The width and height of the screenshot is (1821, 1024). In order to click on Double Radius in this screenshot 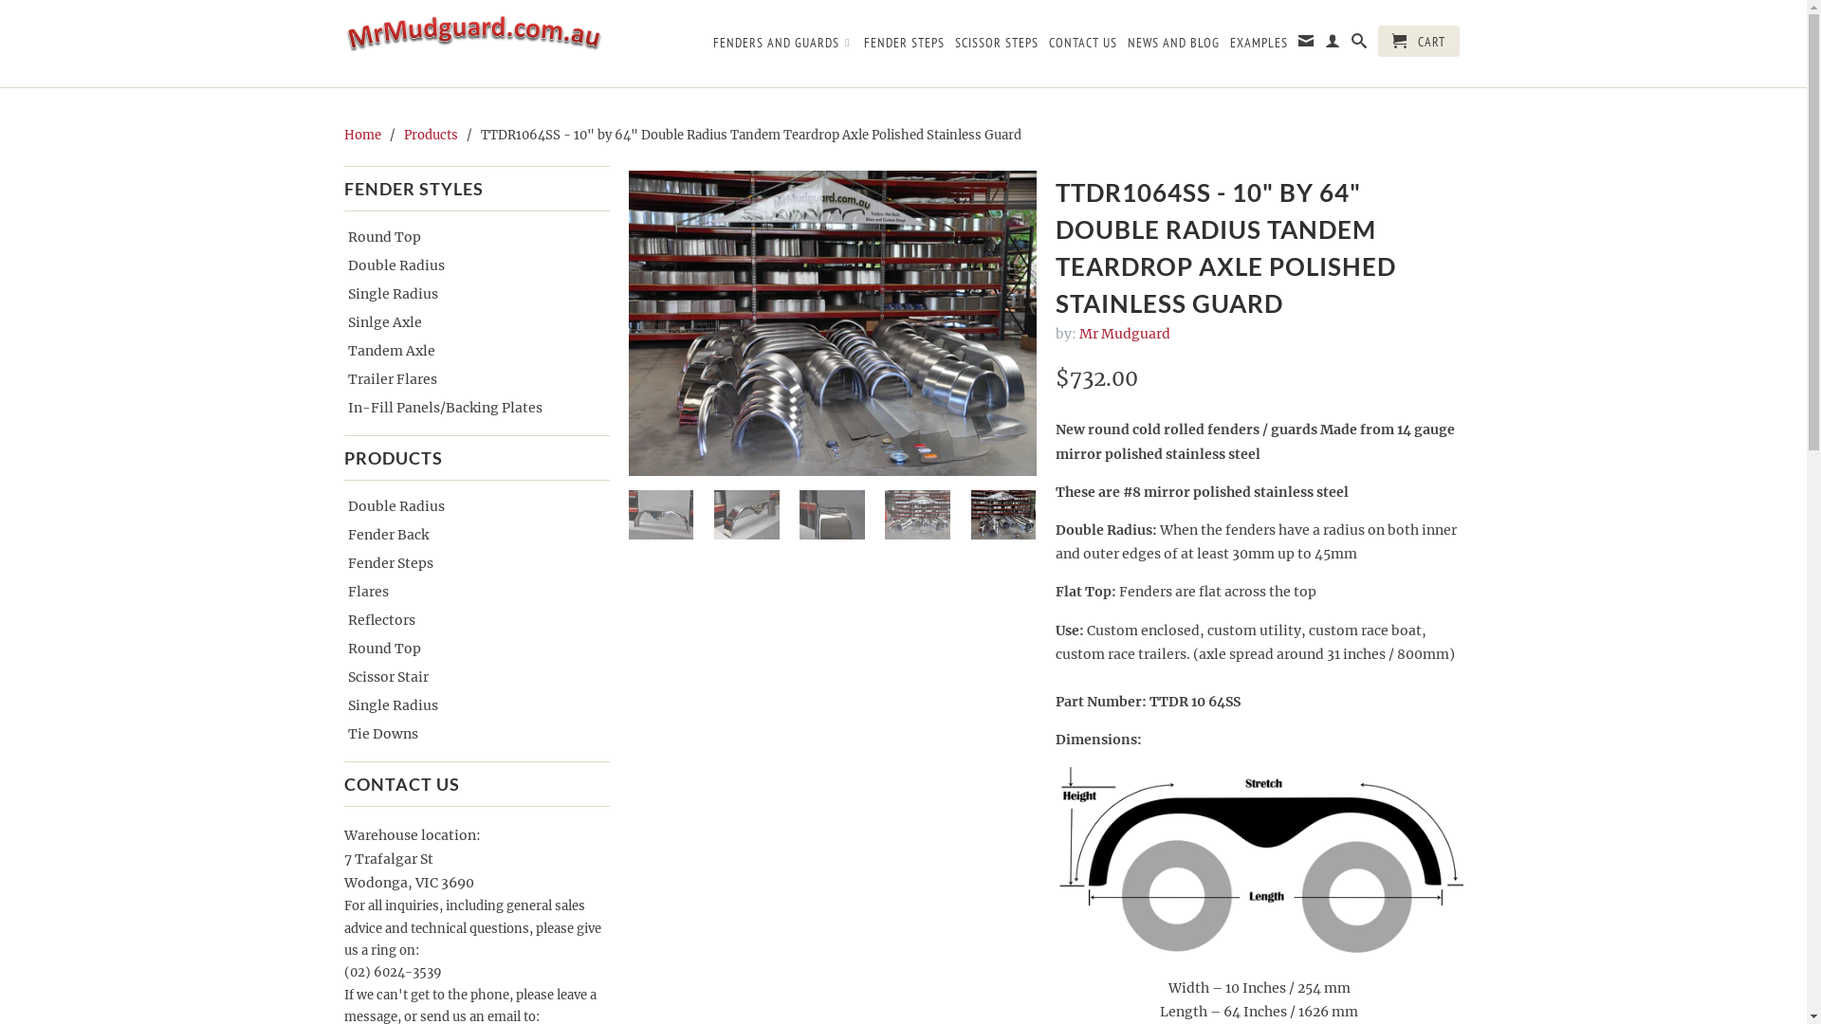, I will do `click(469, 506)`.